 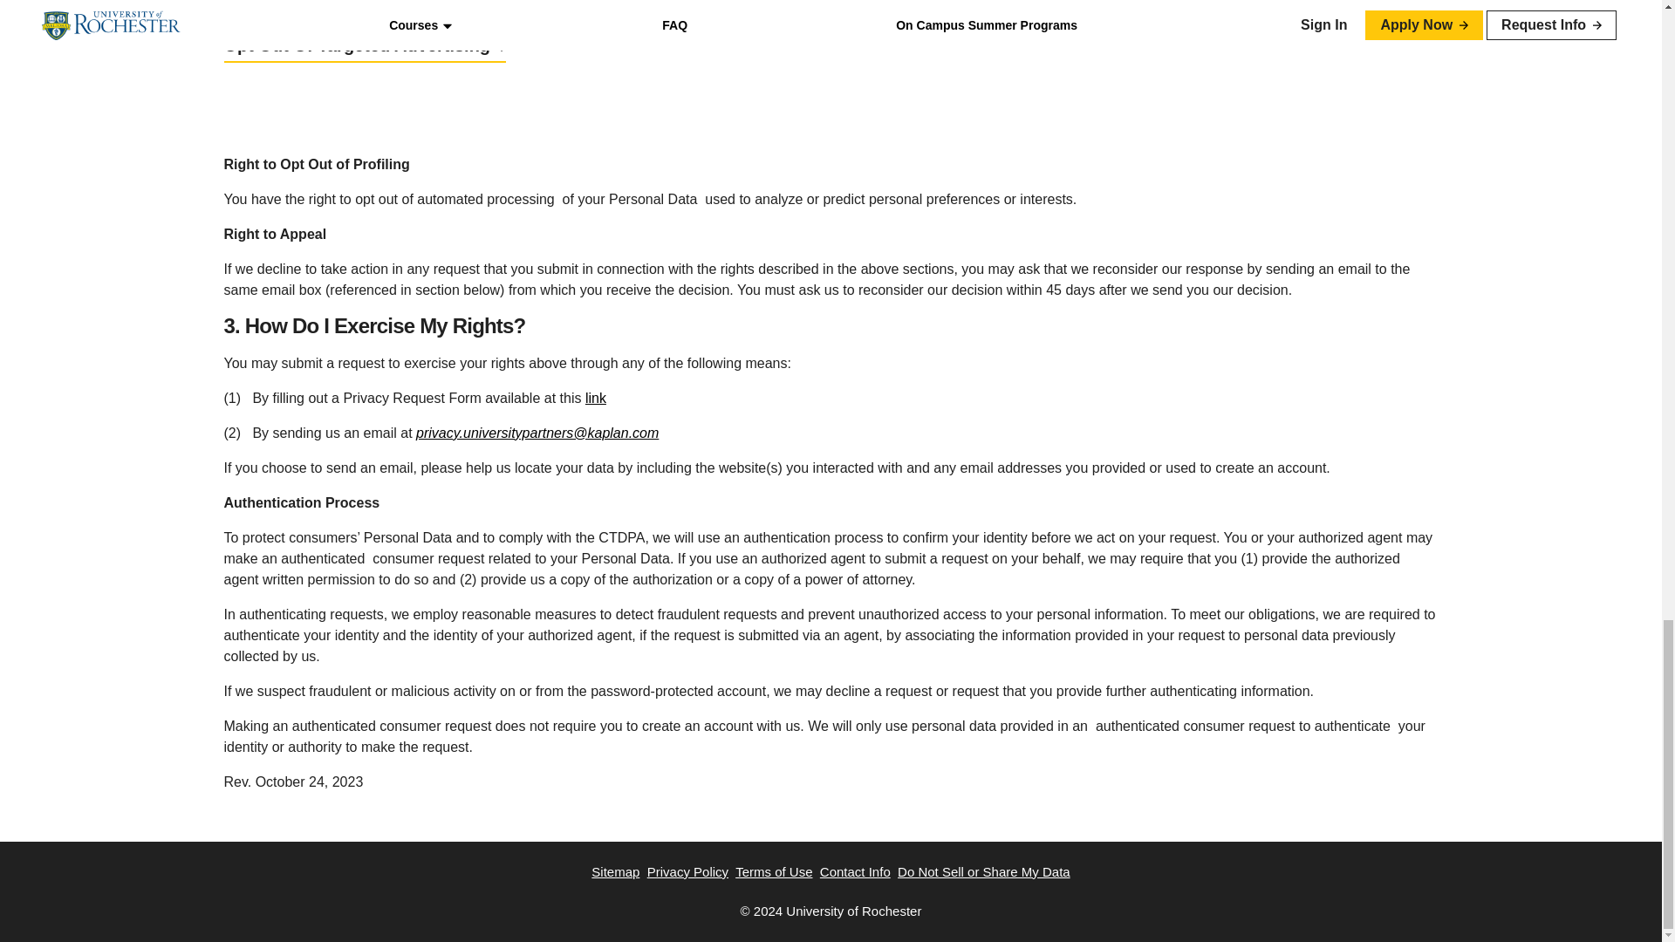 I want to click on link, so click(x=595, y=398).